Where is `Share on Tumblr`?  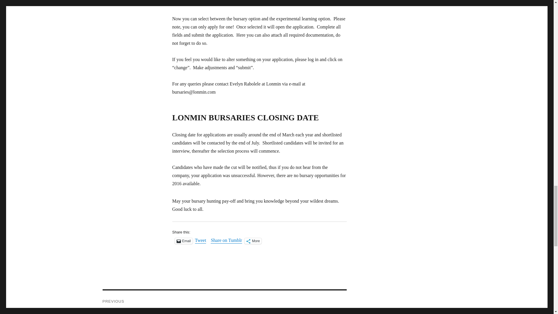
Share on Tumblr is located at coordinates (226, 241).